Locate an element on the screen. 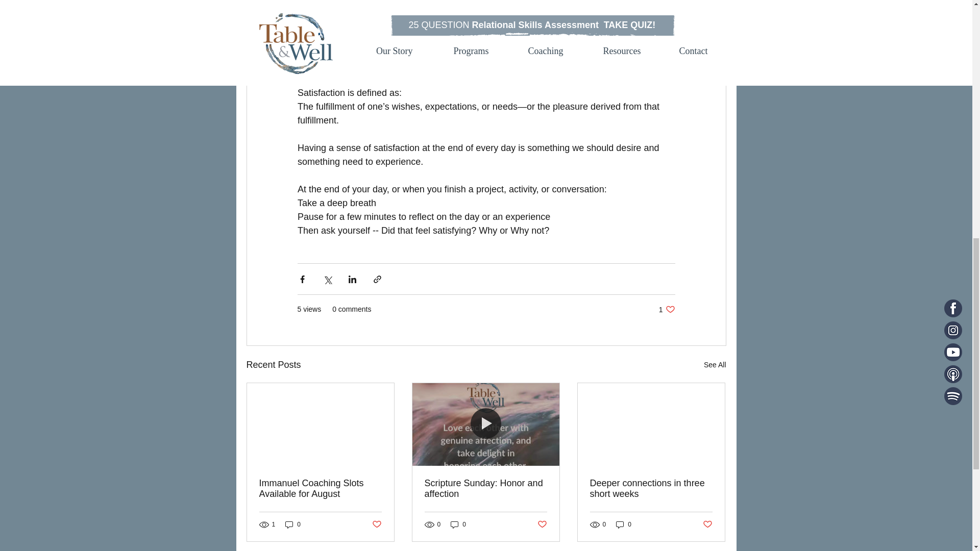  See All is located at coordinates (485, 489).